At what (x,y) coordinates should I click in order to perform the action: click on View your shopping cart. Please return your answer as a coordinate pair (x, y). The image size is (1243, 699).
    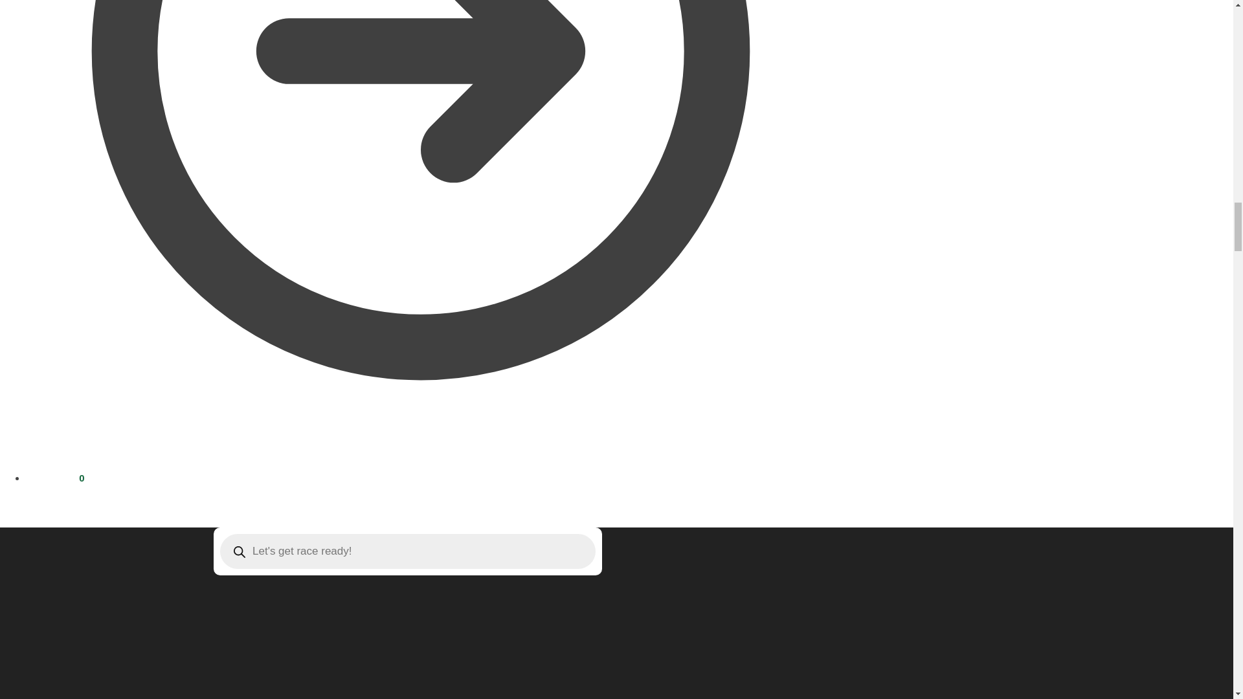
    Looking at the image, I should click on (55, 478).